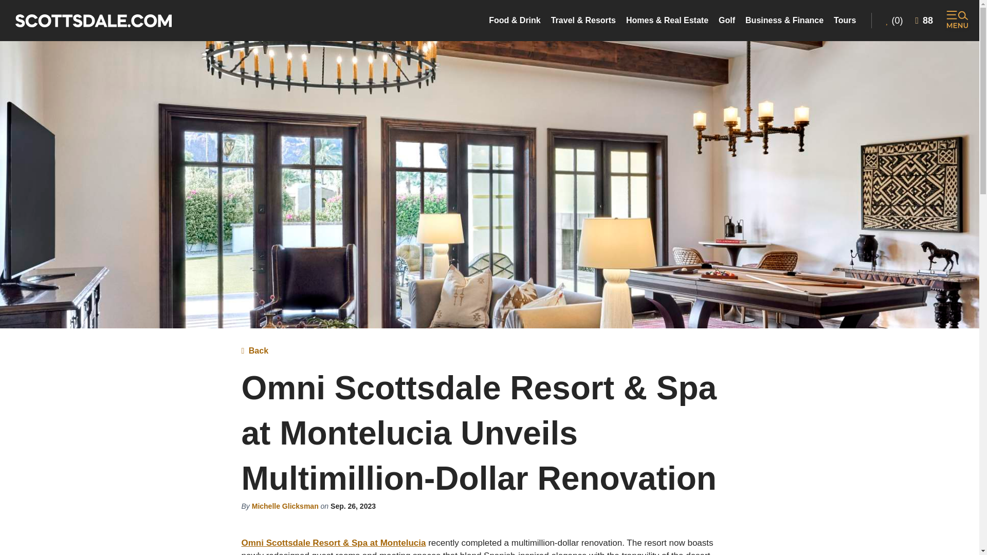 The image size is (987, 555). I want to click on Tours, so click(845, 21).